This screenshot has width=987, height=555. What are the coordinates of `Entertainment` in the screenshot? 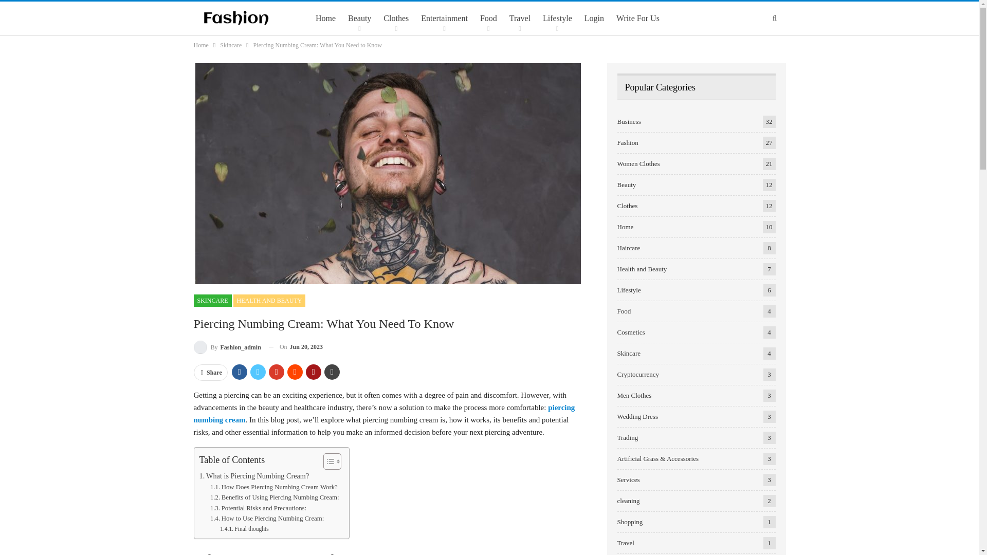 It's located at (444, 18).